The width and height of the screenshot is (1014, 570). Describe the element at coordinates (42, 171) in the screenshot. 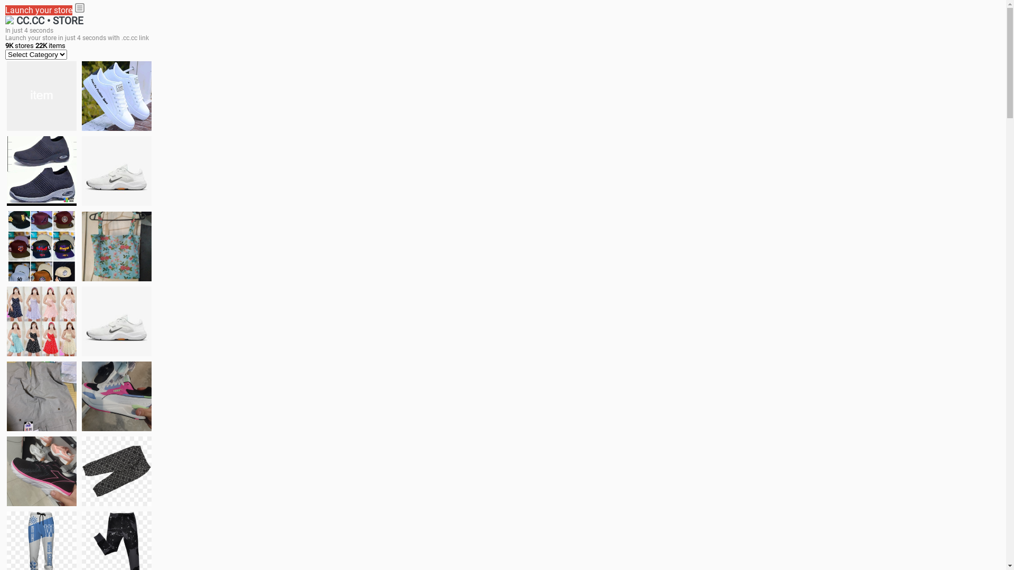

I see `shoes for boys` at that location.